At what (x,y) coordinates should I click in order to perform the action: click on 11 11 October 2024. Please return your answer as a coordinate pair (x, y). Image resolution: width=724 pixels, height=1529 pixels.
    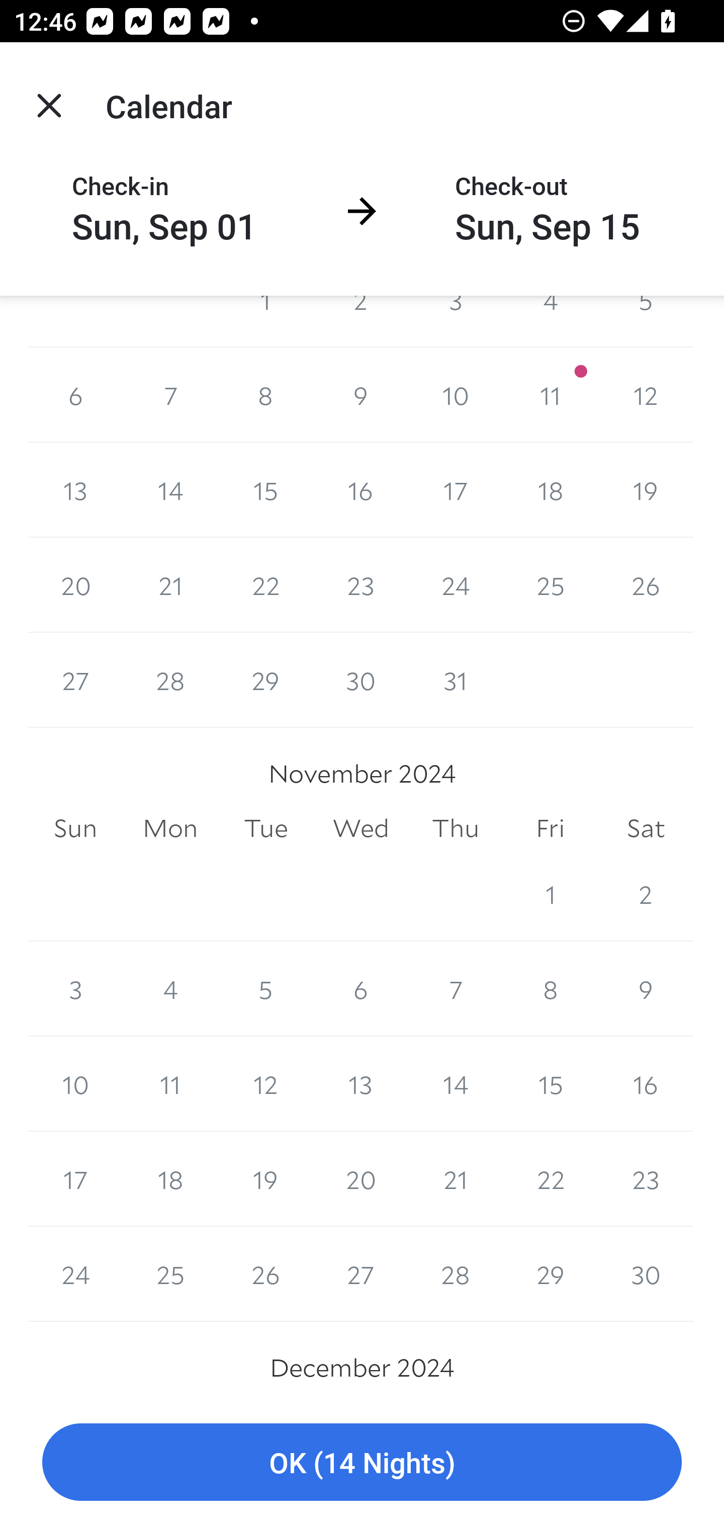
    Looking at the image, I should click on (550, 394).